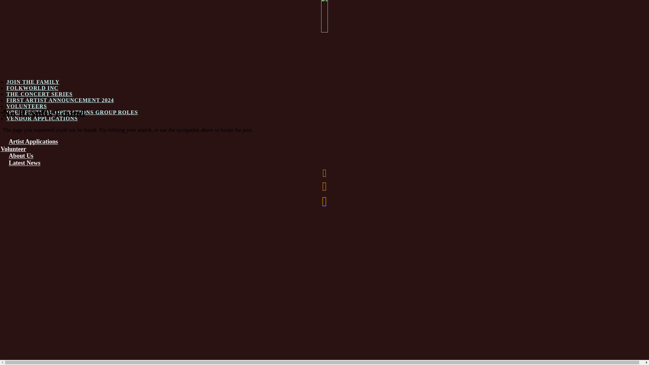 Image resolution: width=649 pixels, height=365 pixels. Describe the element at coordinates (72, 112) in the screenshot. I see `OPEN FESTIVAL OPERATIONS GROUP ROLES` at that location.